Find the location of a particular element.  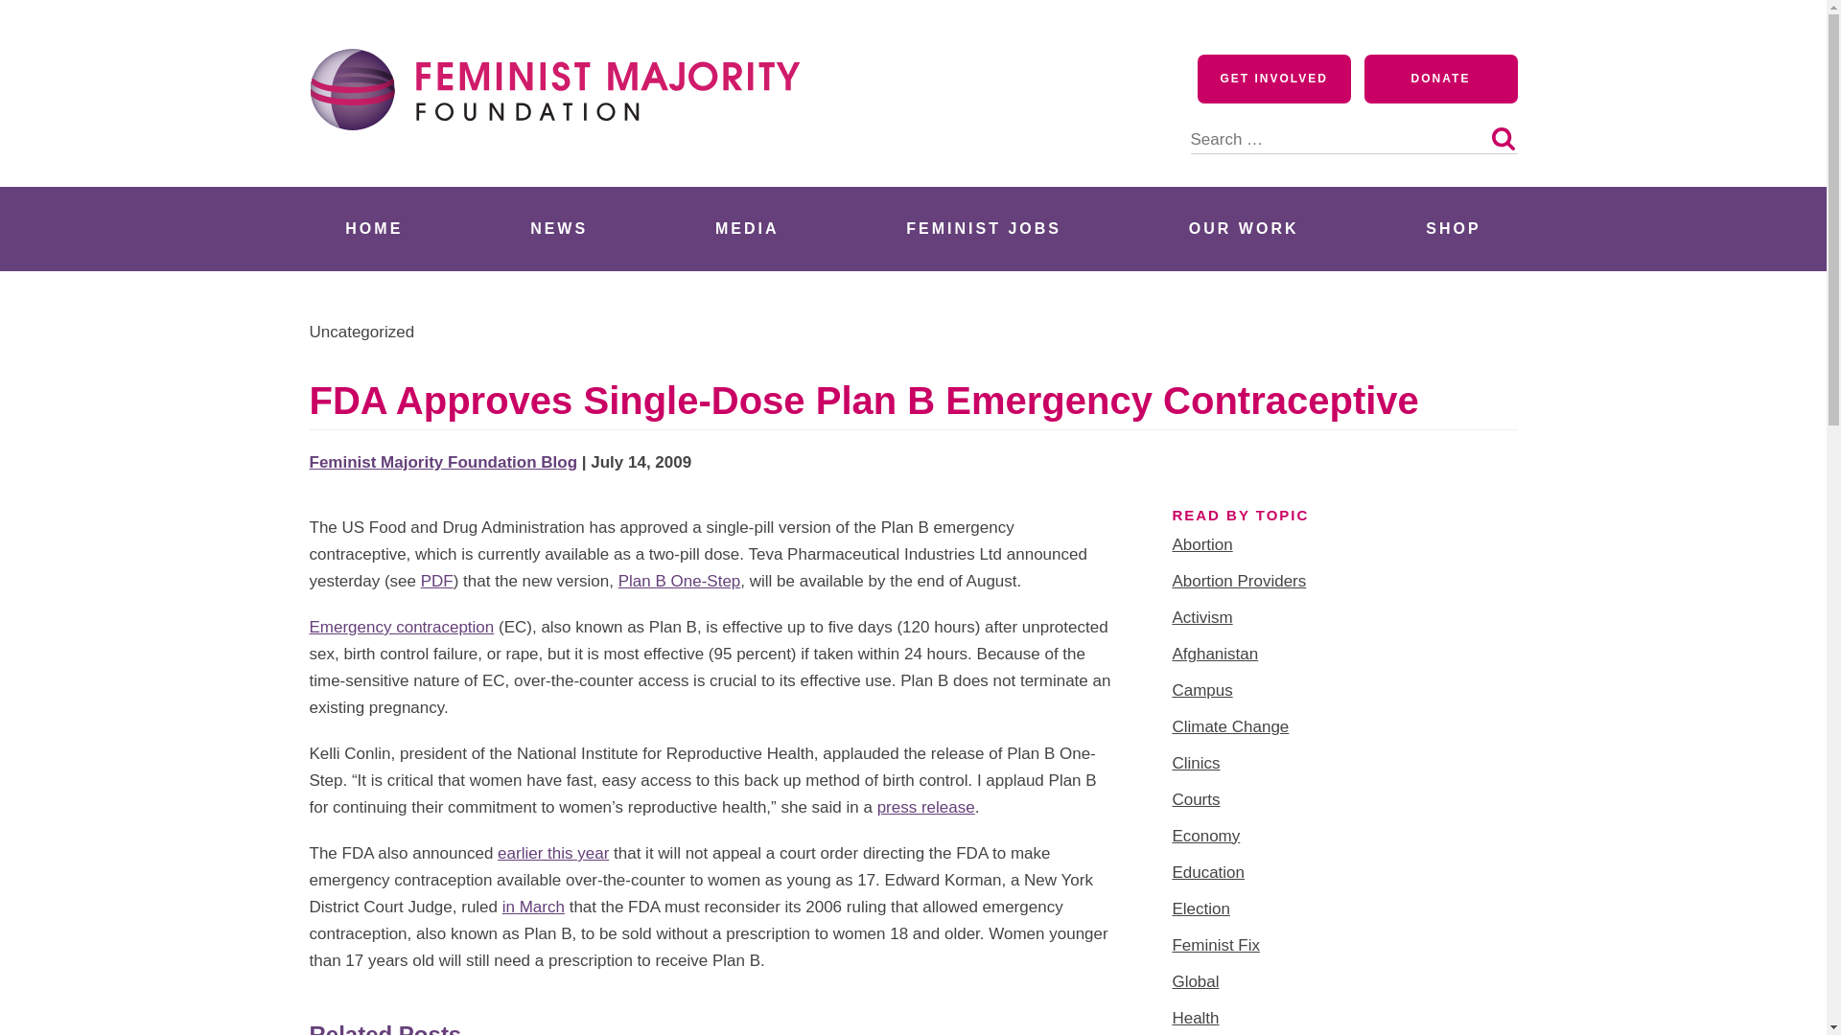

FEMINIST JOBS is located at coordinates (984, 228).